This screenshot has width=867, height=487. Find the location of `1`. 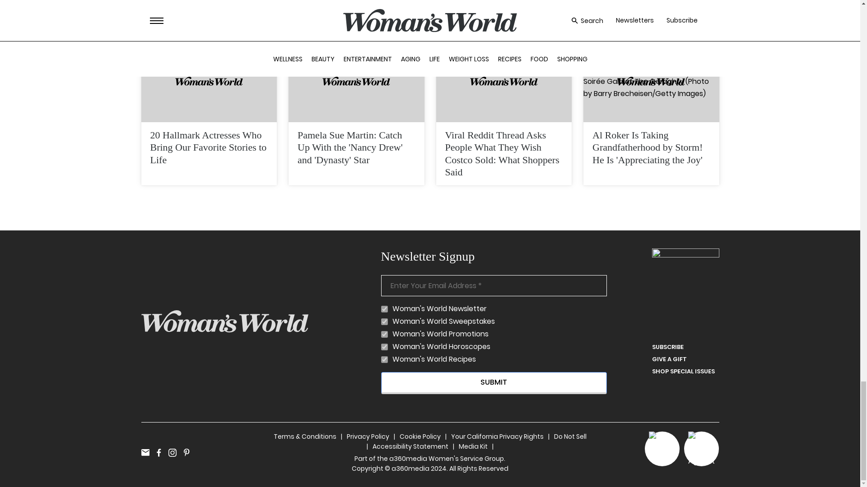

1 is located at coordinates (384, 335).